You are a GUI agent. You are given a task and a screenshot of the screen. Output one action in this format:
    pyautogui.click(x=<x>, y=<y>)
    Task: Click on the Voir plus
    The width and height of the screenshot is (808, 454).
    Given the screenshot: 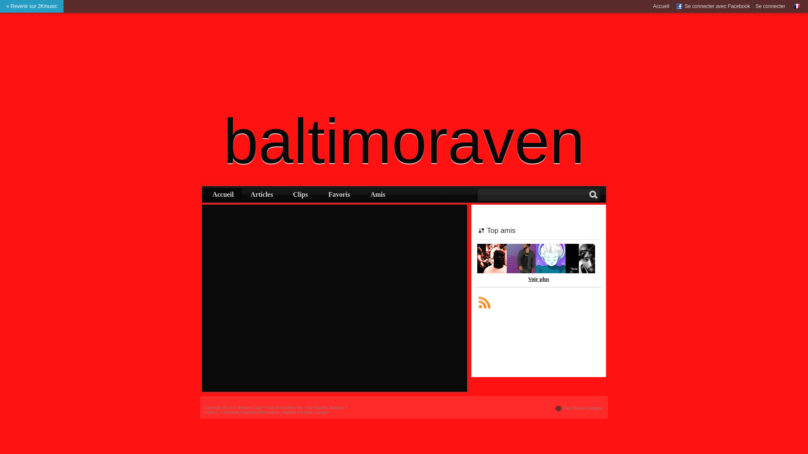 What is the action you would take?
    pyautogui.click(x=539, y=279)
    